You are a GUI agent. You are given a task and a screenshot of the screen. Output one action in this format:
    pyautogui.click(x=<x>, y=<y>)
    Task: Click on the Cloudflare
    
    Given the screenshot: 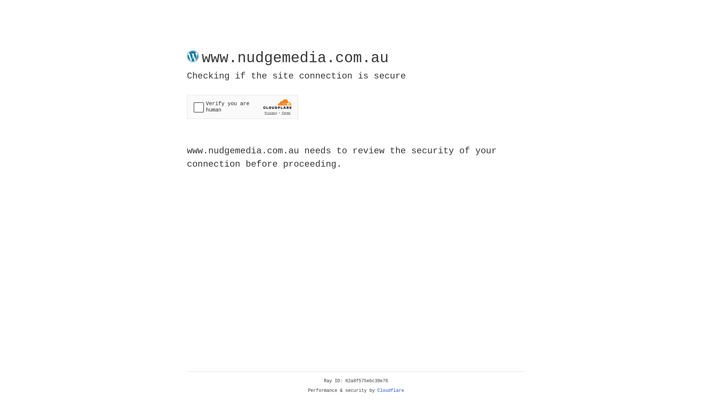 What is the action you would take?
    pyautogui.click(x=391, y=391)
    